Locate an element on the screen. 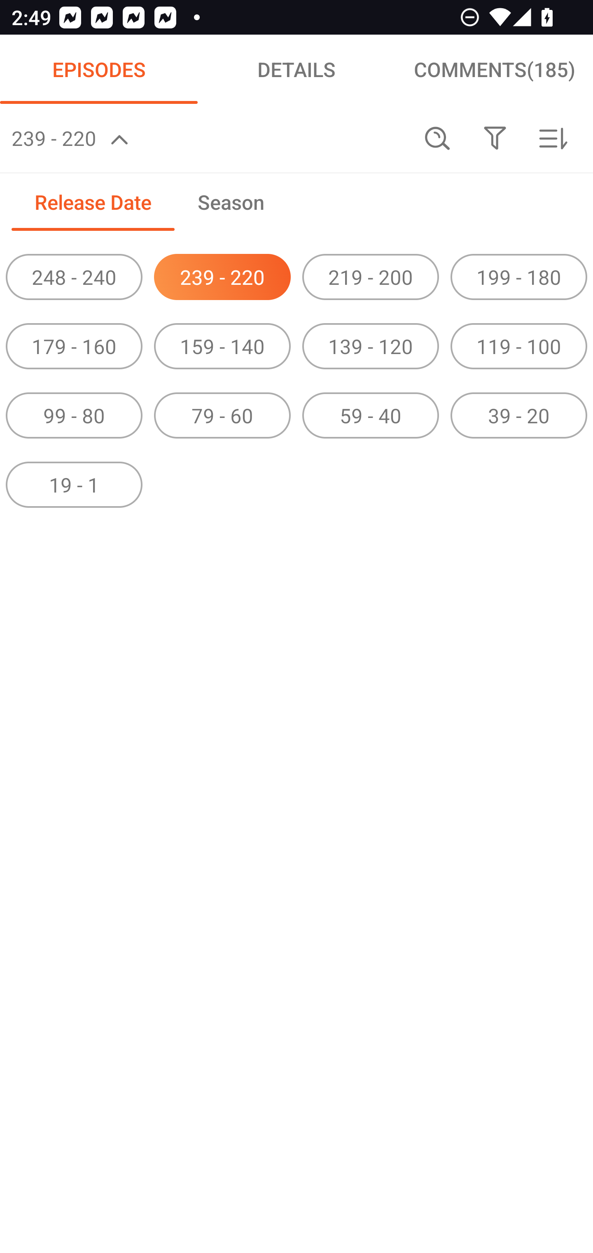 Image resolution: width=593 pixels, height=1253 pixels. 139 - 120 is located at coordinates (371, 346).